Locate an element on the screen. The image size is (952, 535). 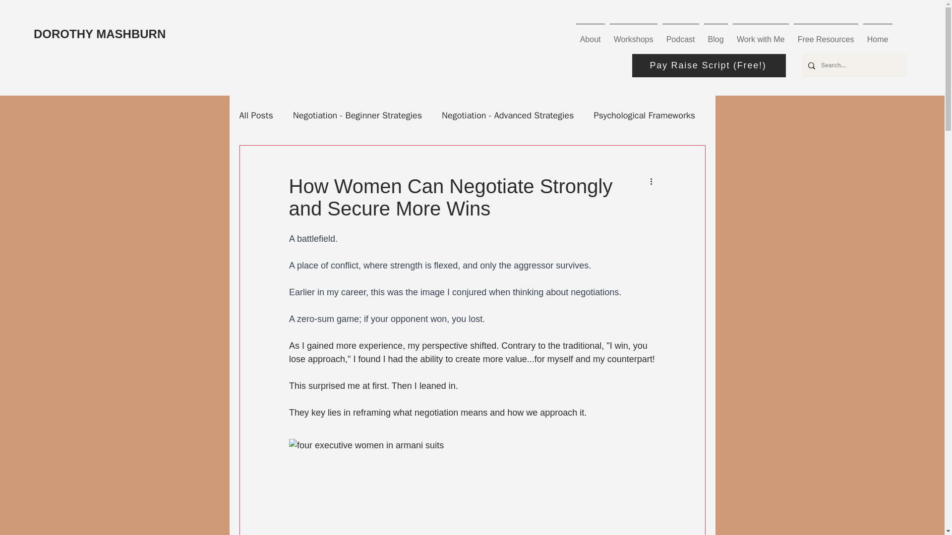
Workshops is located at coordinates (633, 35).